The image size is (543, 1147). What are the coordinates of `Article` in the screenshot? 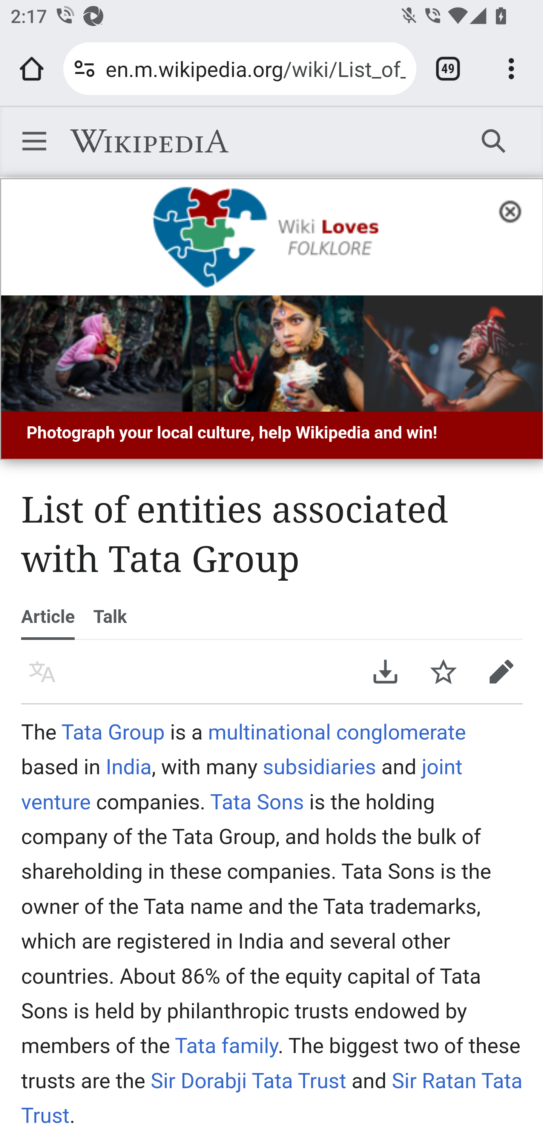 It's located at (48, 617).